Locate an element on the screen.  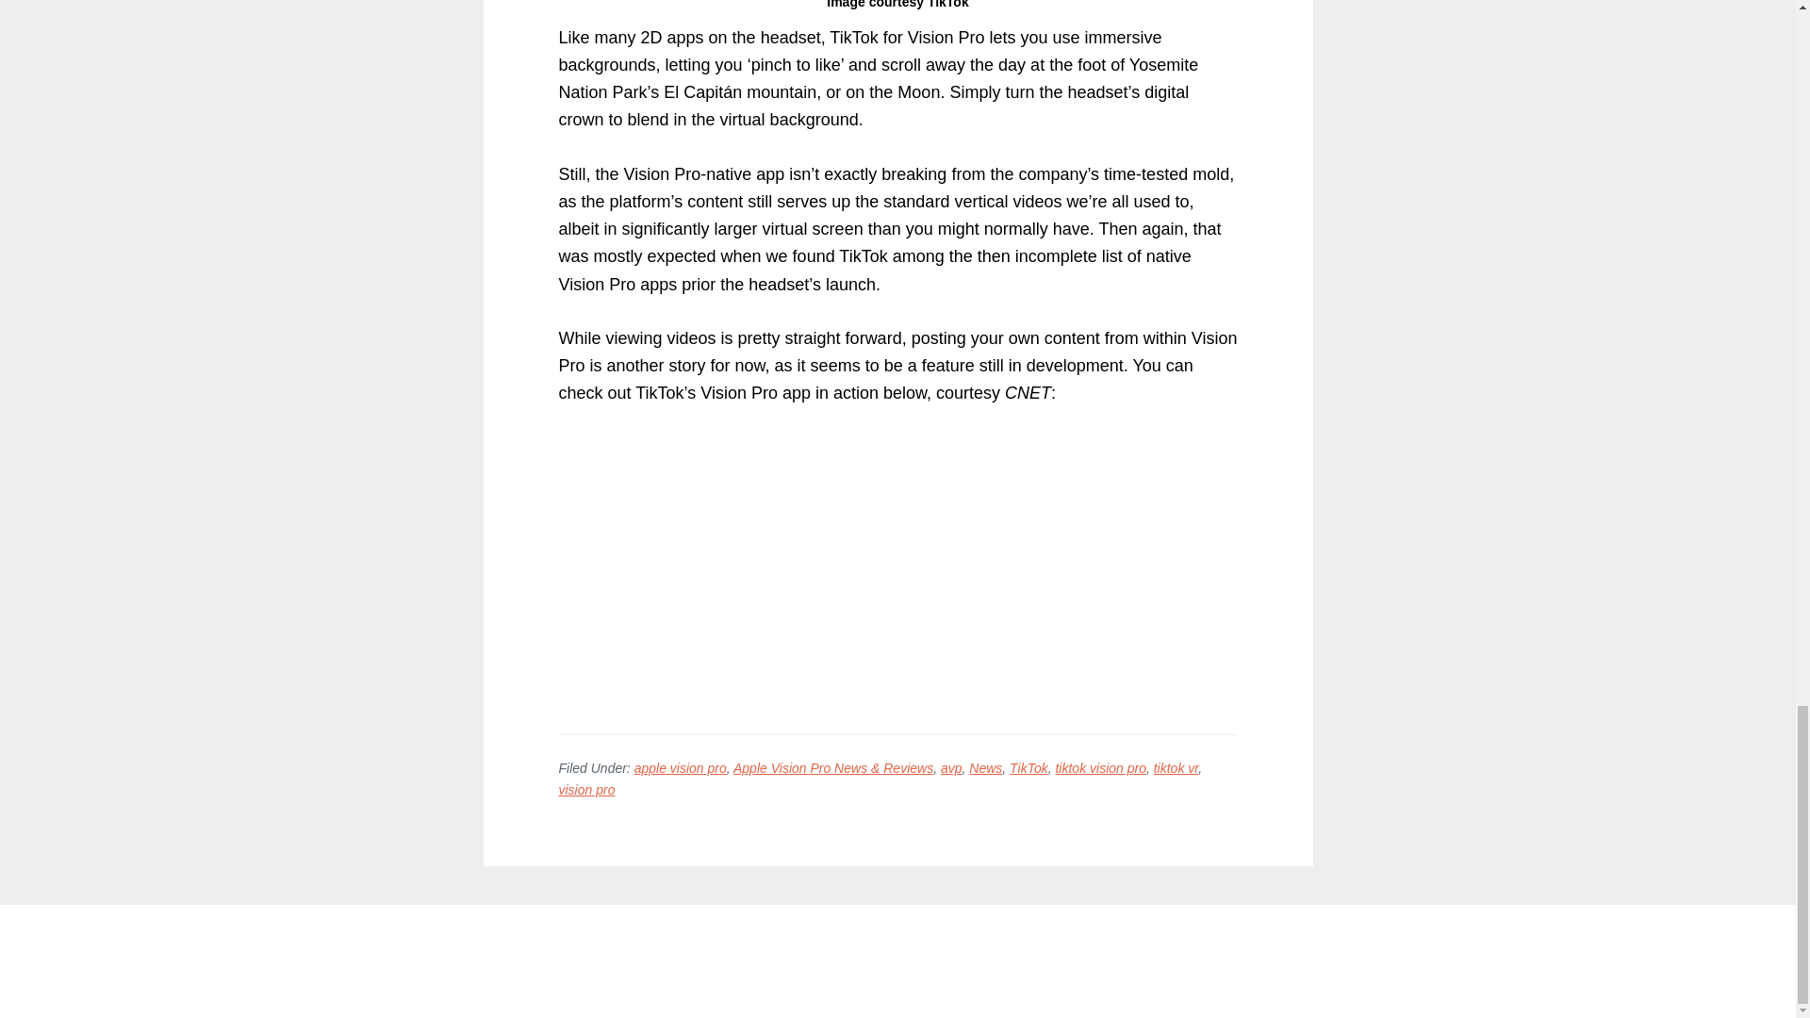
tiktok vr is located at coordinates (1176, 767).